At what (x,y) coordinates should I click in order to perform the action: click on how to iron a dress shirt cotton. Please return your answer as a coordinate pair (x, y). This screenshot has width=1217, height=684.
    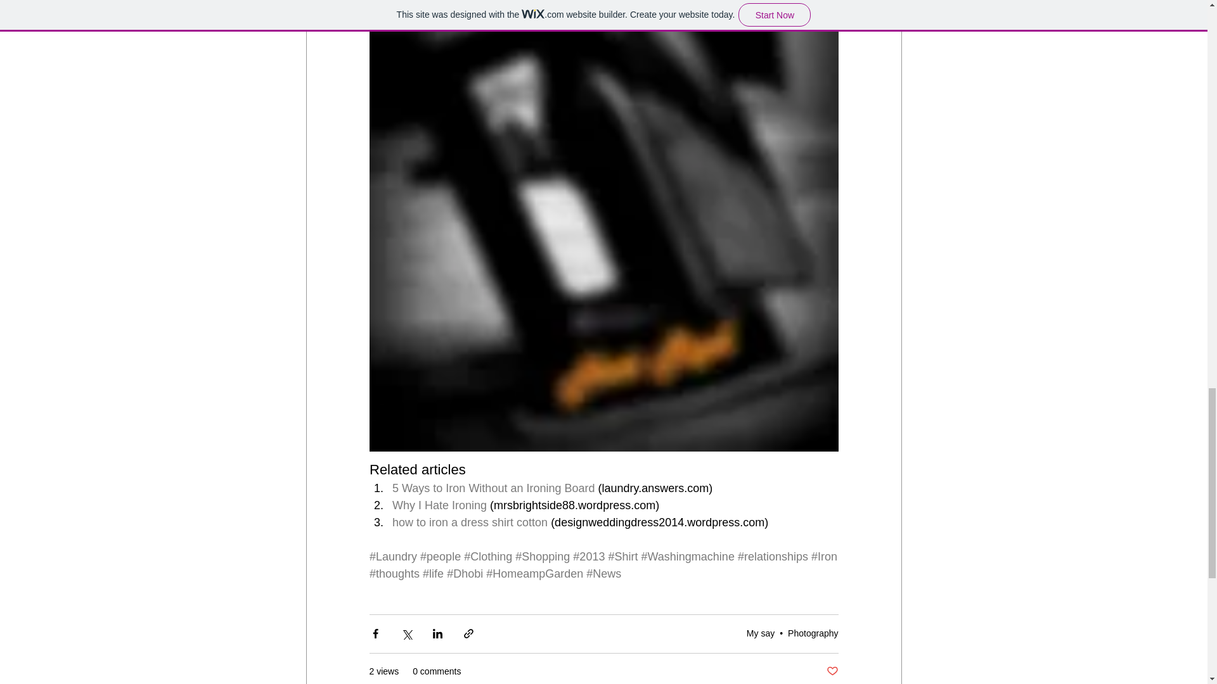
    Looking at the image, I should click on (469, 522).